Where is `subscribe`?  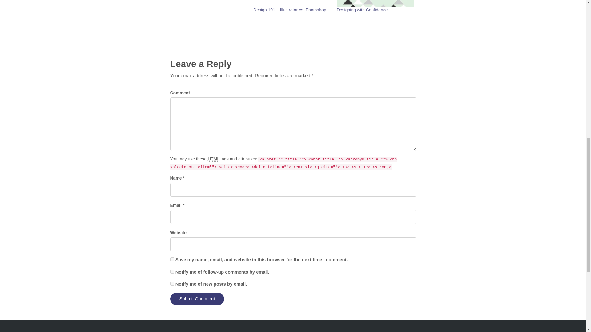 subscribe is located at coordinates (172, 271).